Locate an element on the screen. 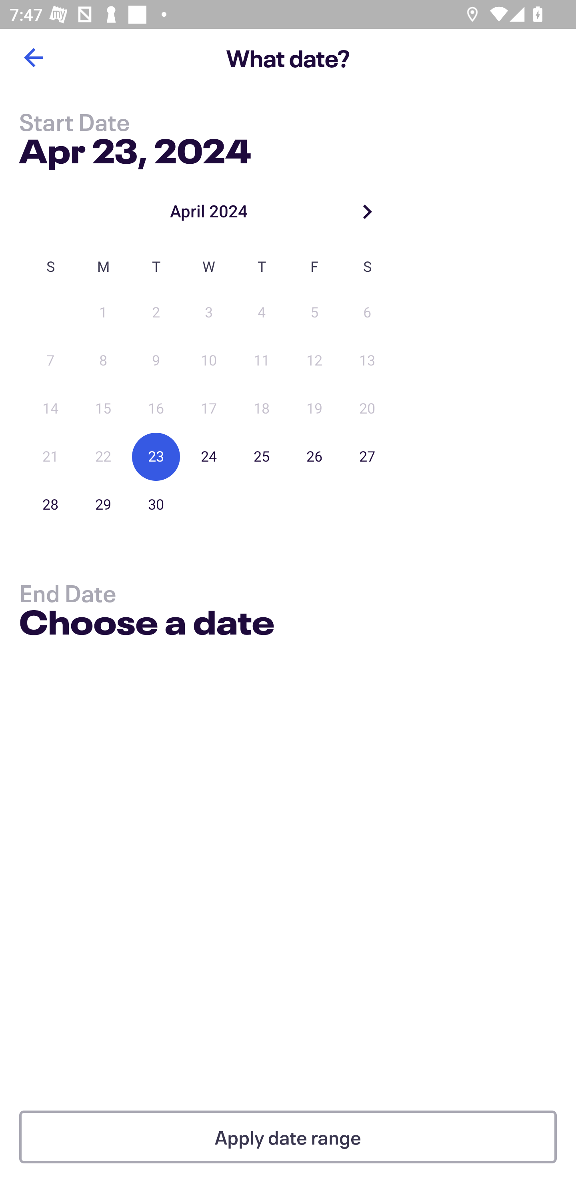 This screenshot has height=1185, width=576. 10 10 April 2024 is located at coordinates (209, 361).